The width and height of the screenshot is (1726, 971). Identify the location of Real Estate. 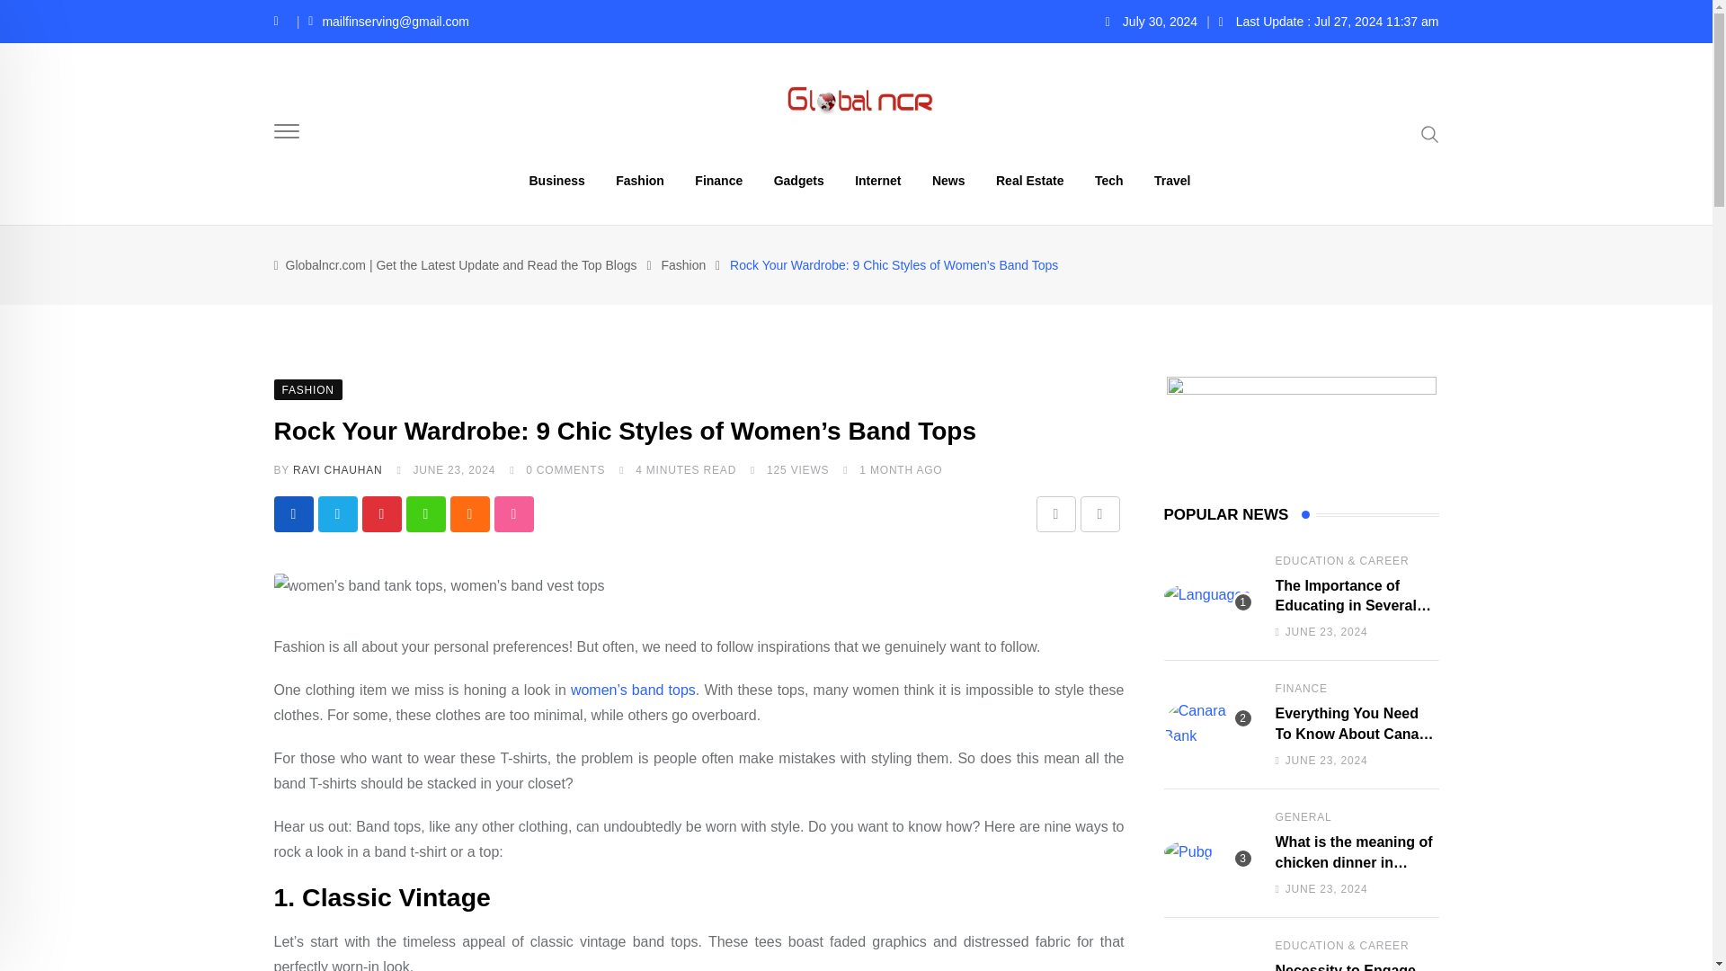
(1029, 180).